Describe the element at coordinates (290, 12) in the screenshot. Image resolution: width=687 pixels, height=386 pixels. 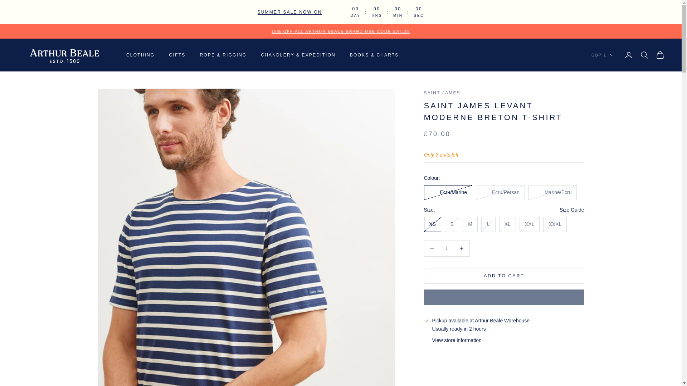
I see `Summer Sale` at that location.